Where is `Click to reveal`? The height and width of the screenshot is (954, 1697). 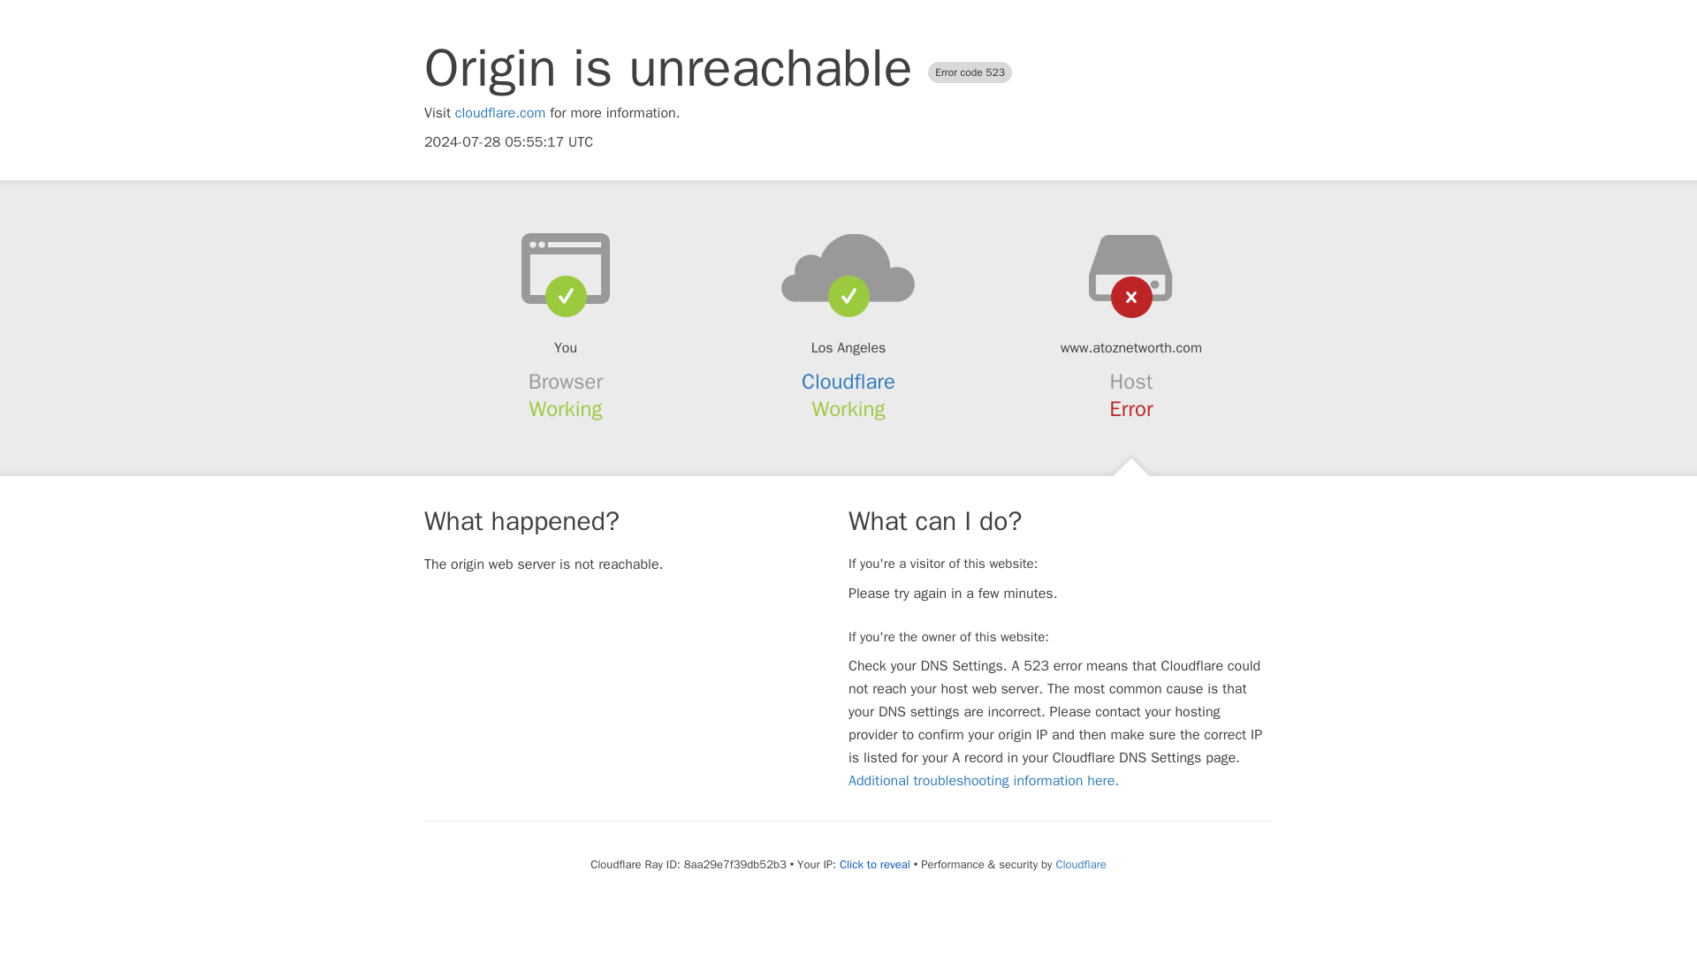 Click to reveal is located at coordinates (875, 864).